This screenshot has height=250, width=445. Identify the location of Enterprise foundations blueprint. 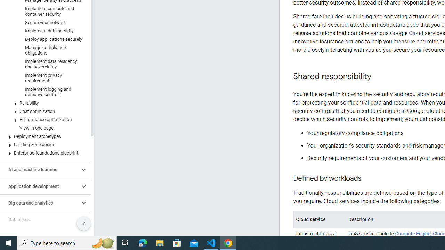
(44, 153).